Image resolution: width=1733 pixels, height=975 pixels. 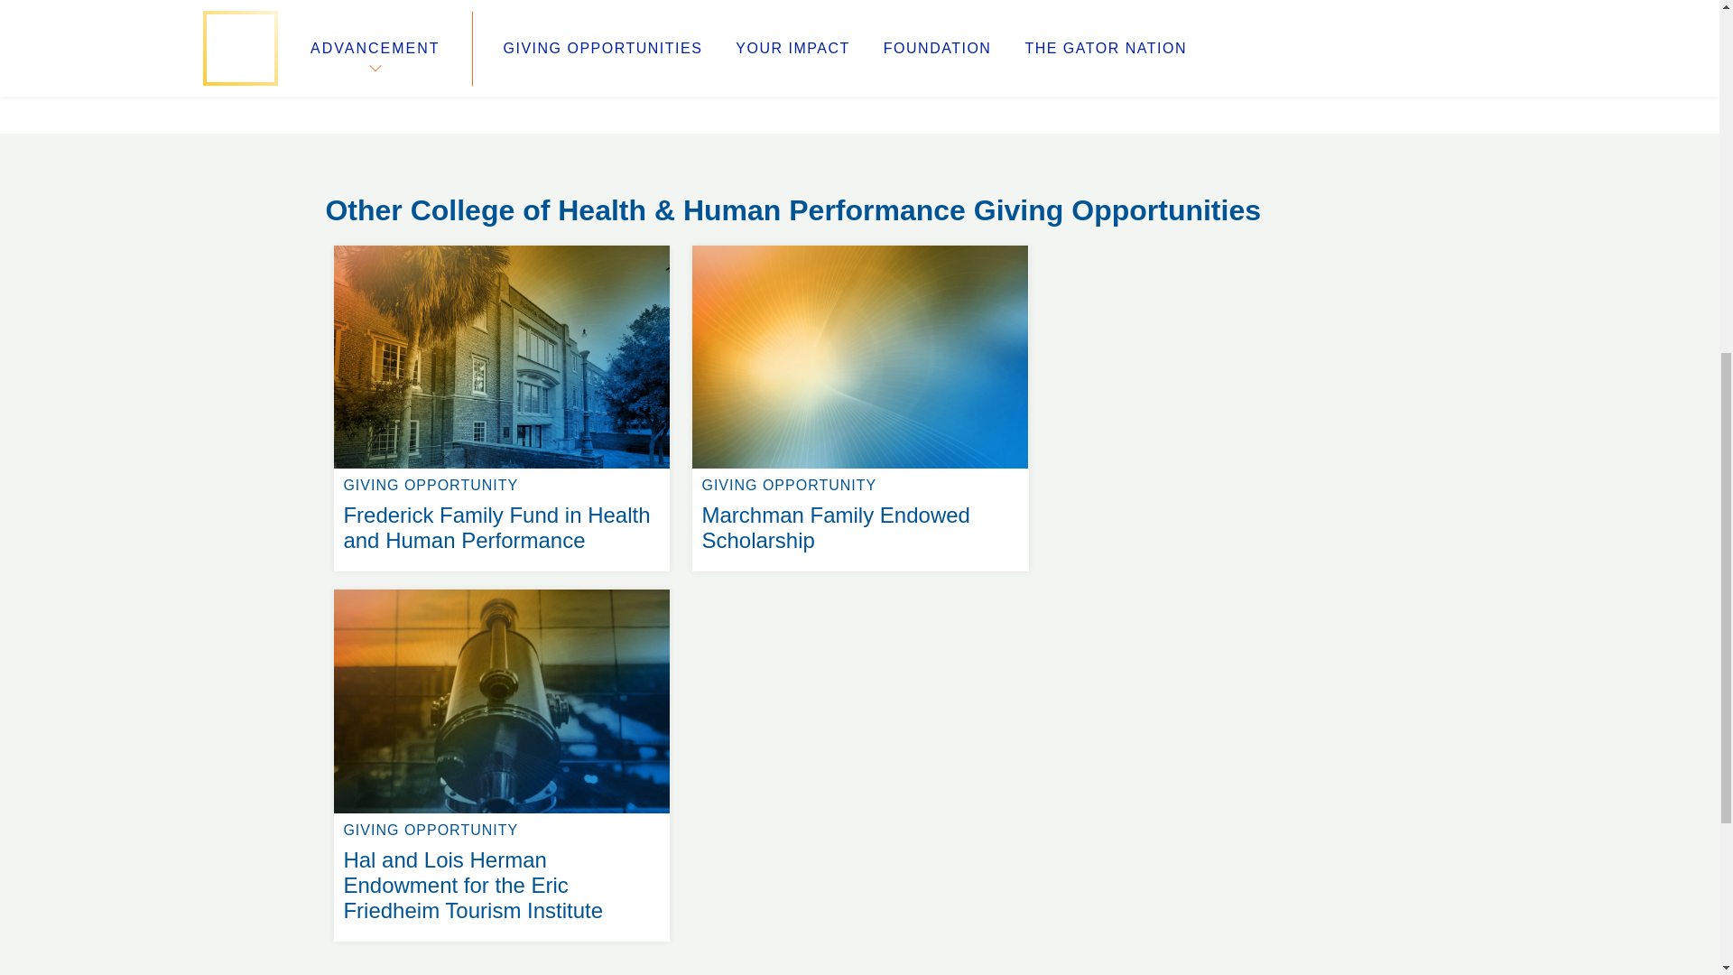 I want to click on Advancement Toolkit, so click(x=376, y=112).